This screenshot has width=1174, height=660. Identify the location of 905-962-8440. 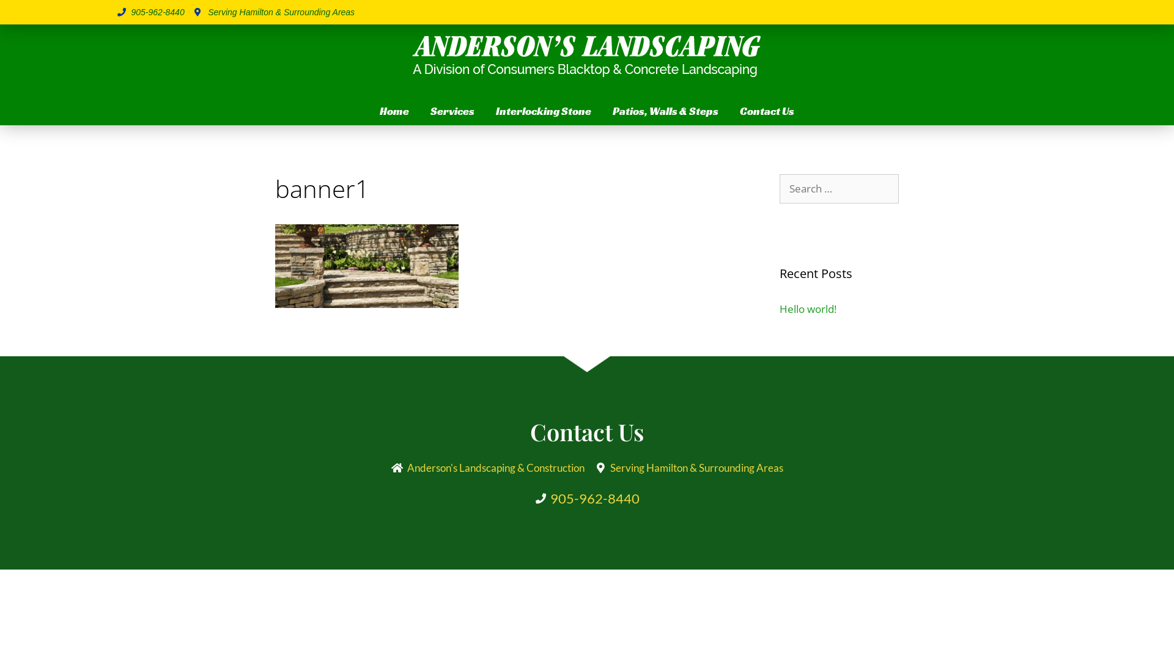
(151, 12).